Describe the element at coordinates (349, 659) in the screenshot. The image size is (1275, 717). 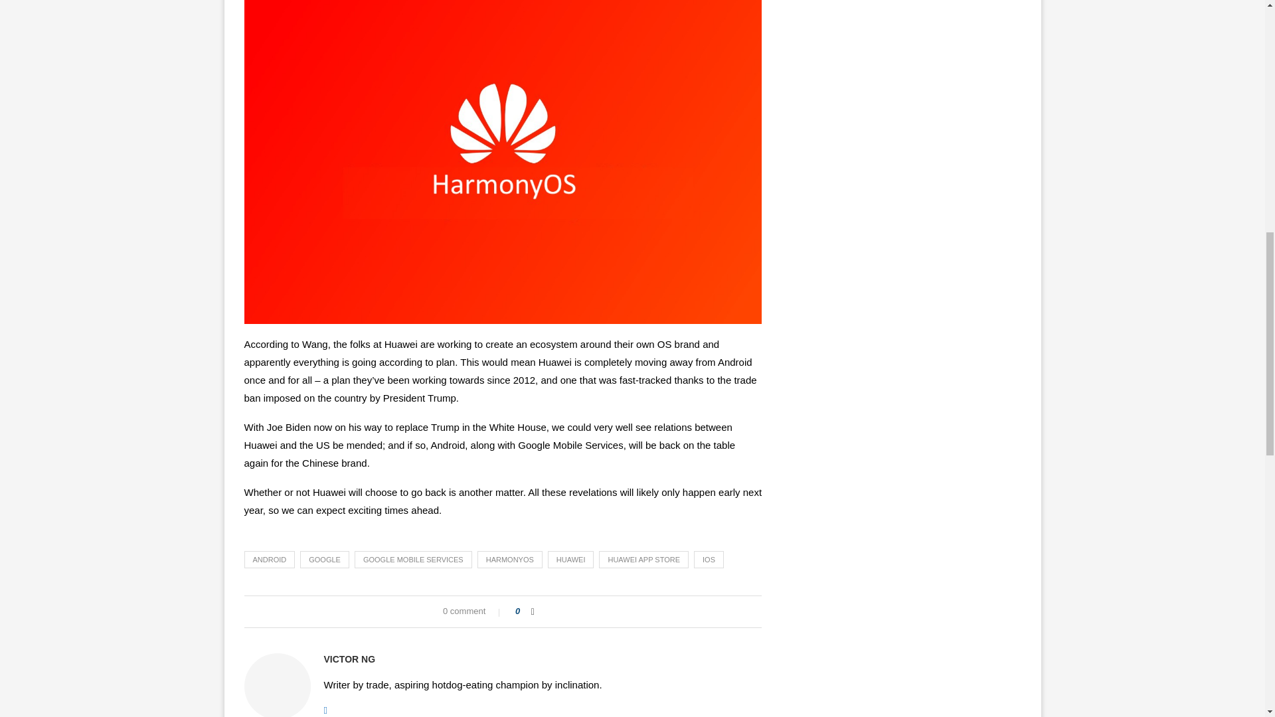
I see `Author Victor Ng` at that location.